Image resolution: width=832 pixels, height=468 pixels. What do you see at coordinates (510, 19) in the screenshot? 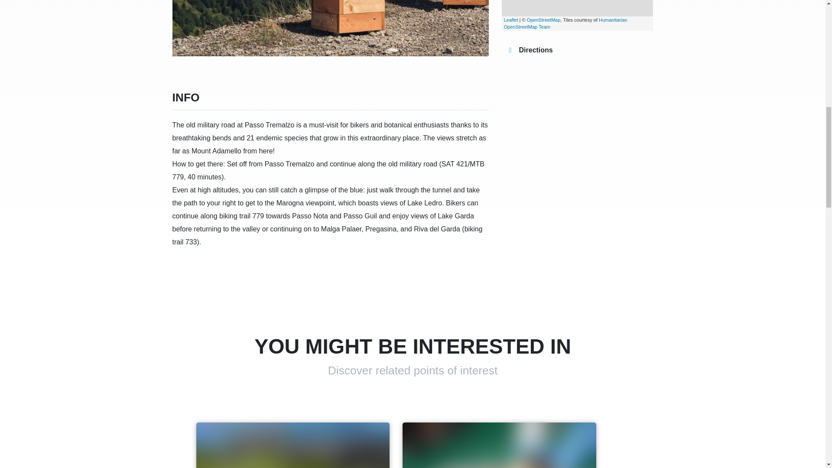
I see `Leaflet` at bounding box center [510, 19].